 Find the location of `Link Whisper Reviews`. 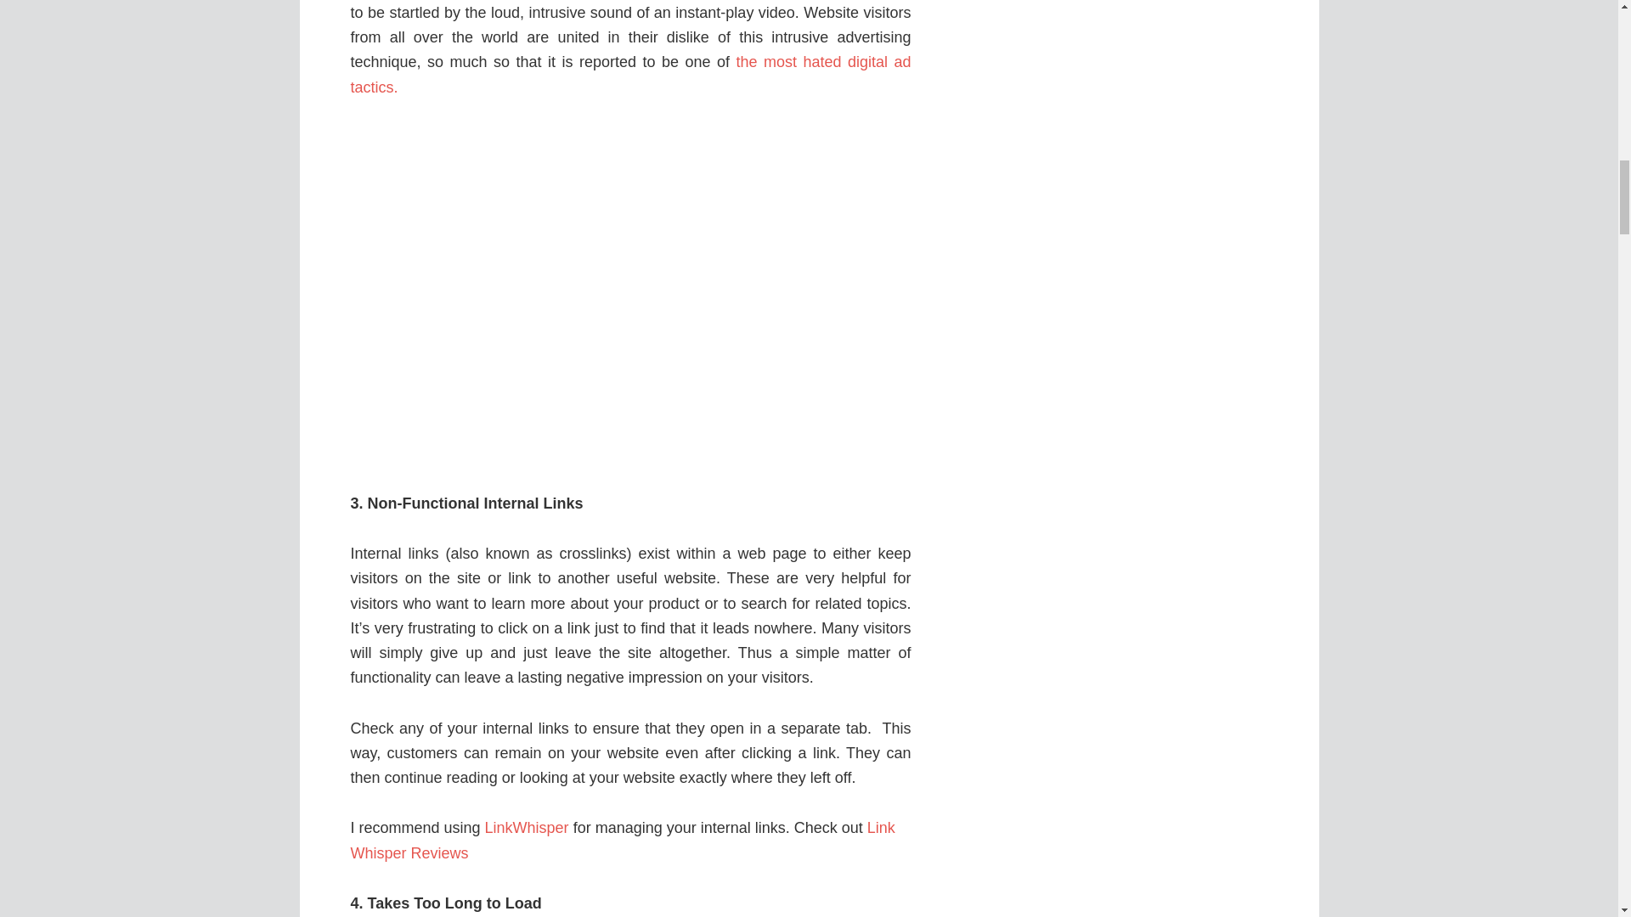

Link Whisper Reviews is located at coordinates (622, 841).